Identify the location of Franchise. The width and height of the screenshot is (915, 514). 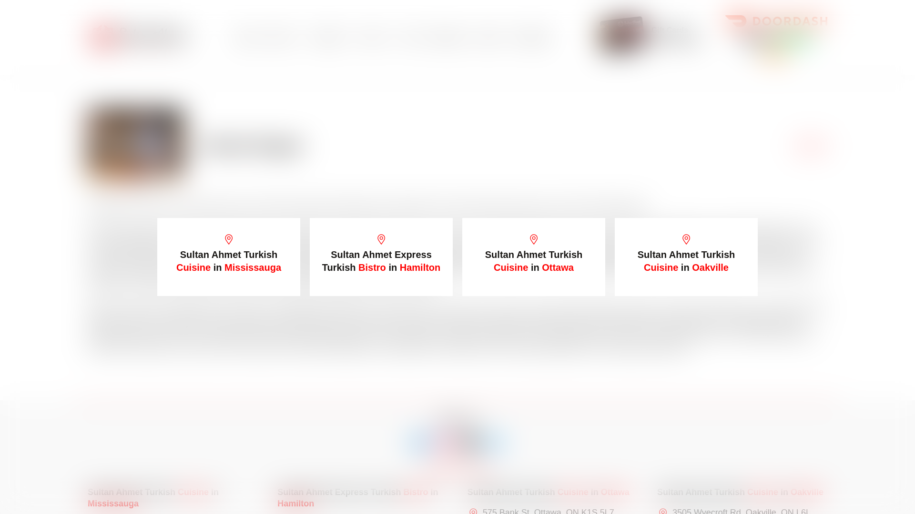
(532, 37).